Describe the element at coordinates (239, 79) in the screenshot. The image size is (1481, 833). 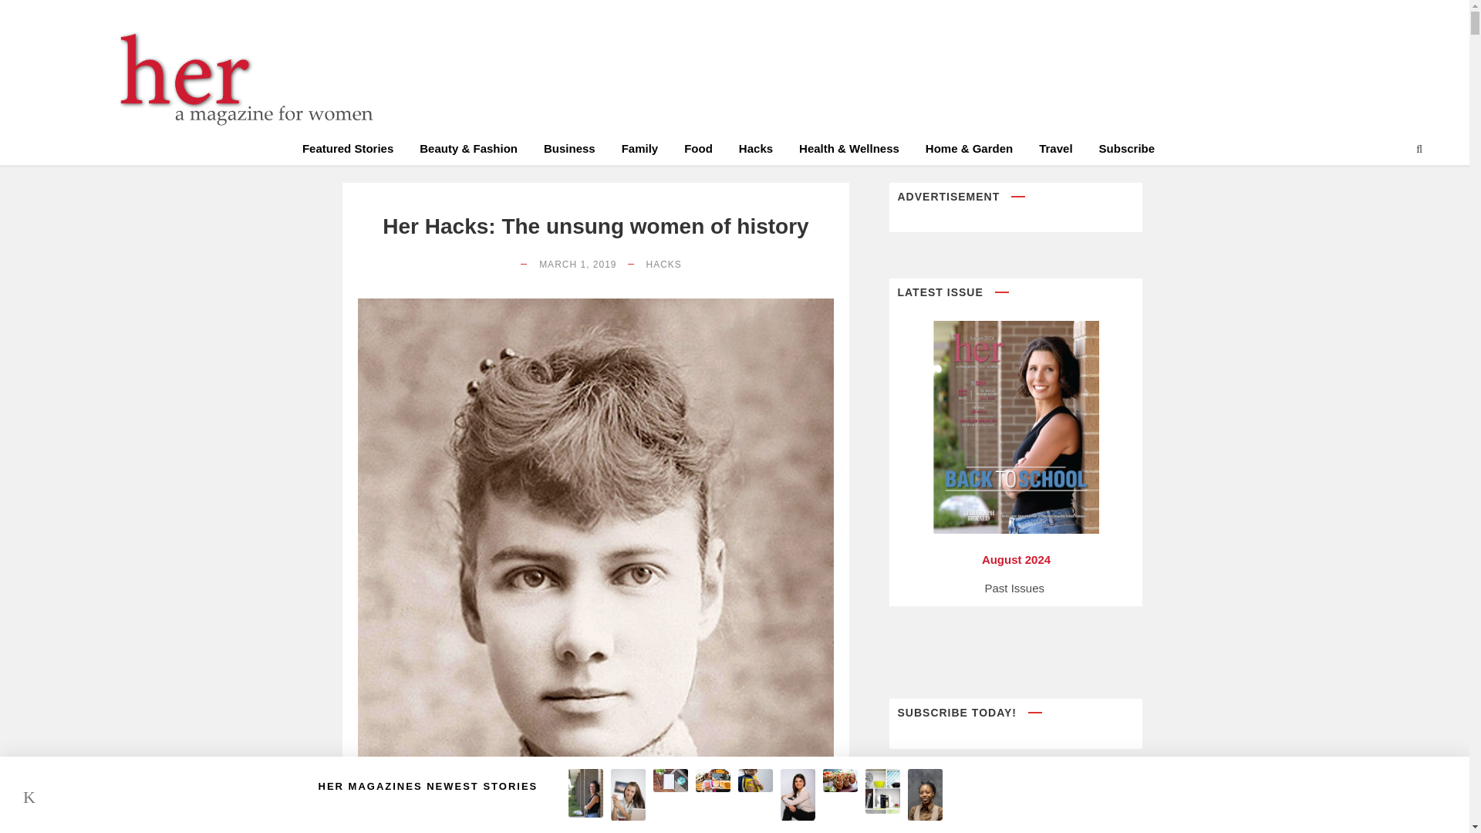
I see `her-logo` at that location.